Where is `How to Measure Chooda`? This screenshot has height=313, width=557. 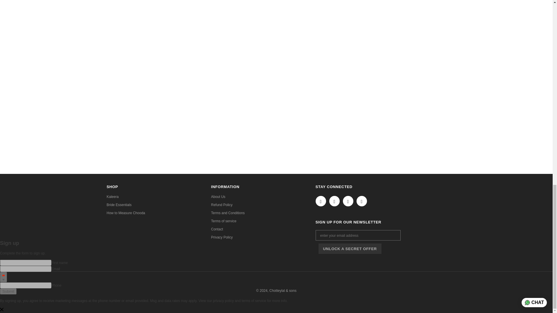 How to Measure Chooda is located at coordinates (126, 213).